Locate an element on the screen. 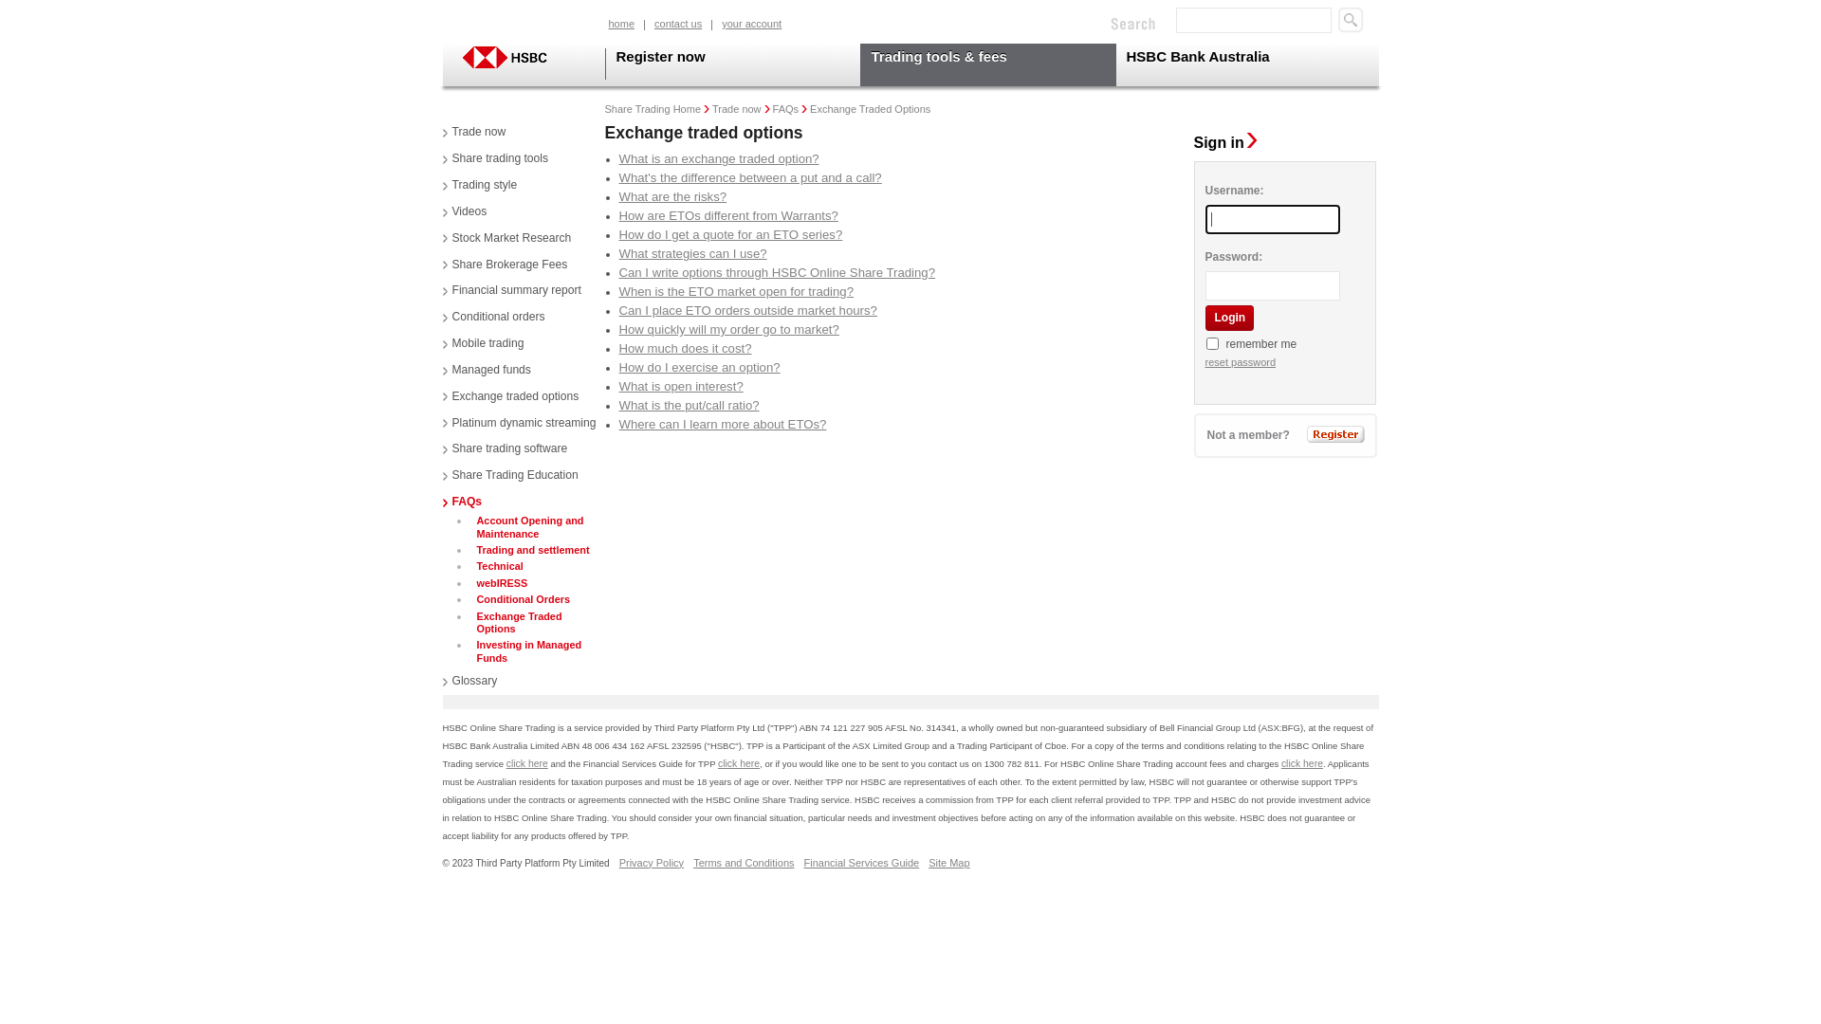 The image size is (1821, 1024). When is the ETO market open for trading? is located at coordinates (736, 292).